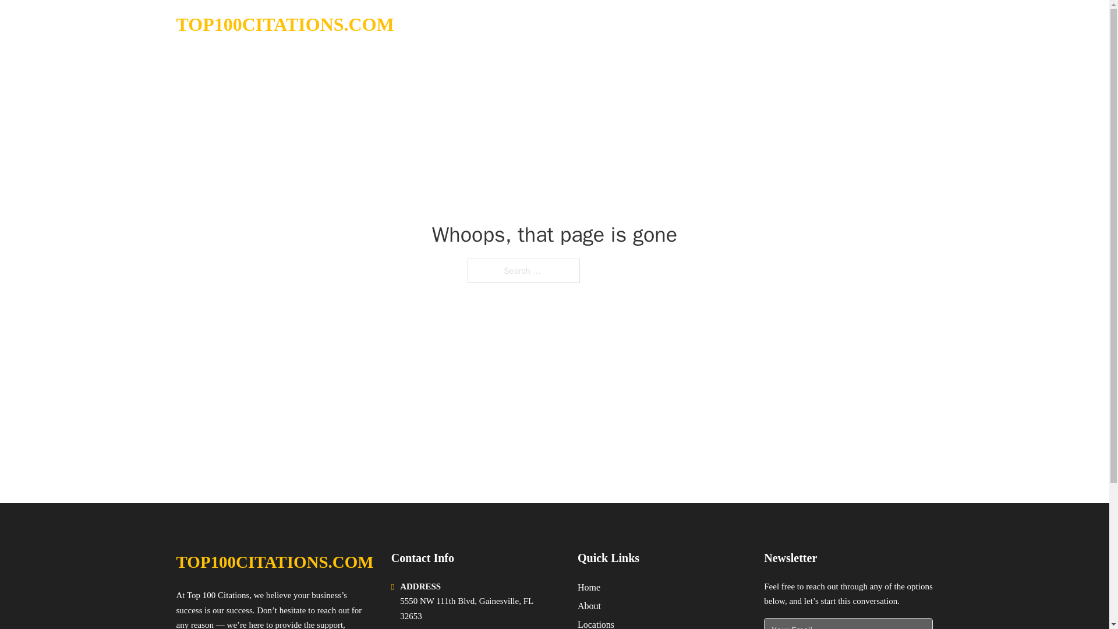  What do you see at coordinates (844, 24) in the screenshot?
I see `LOCATIONS` at bounding box center [844, 24].